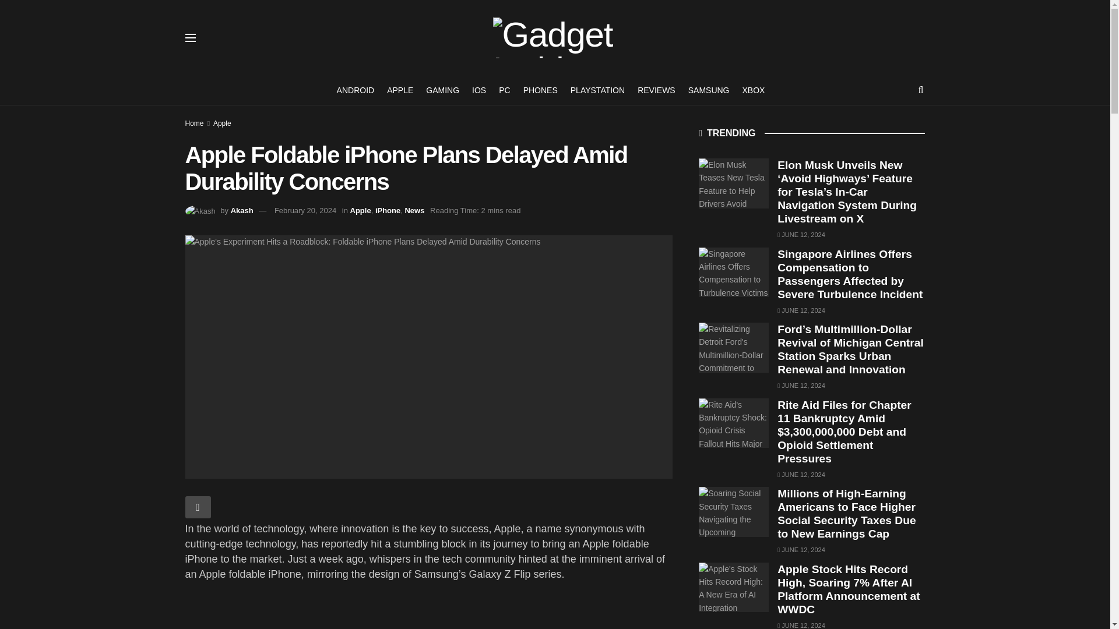 This screenshot has height=629, width=1119. What do you see at coordinates (356, 90) in the screenshot?
I see `ANDROID` at bounding box center [356, 90].